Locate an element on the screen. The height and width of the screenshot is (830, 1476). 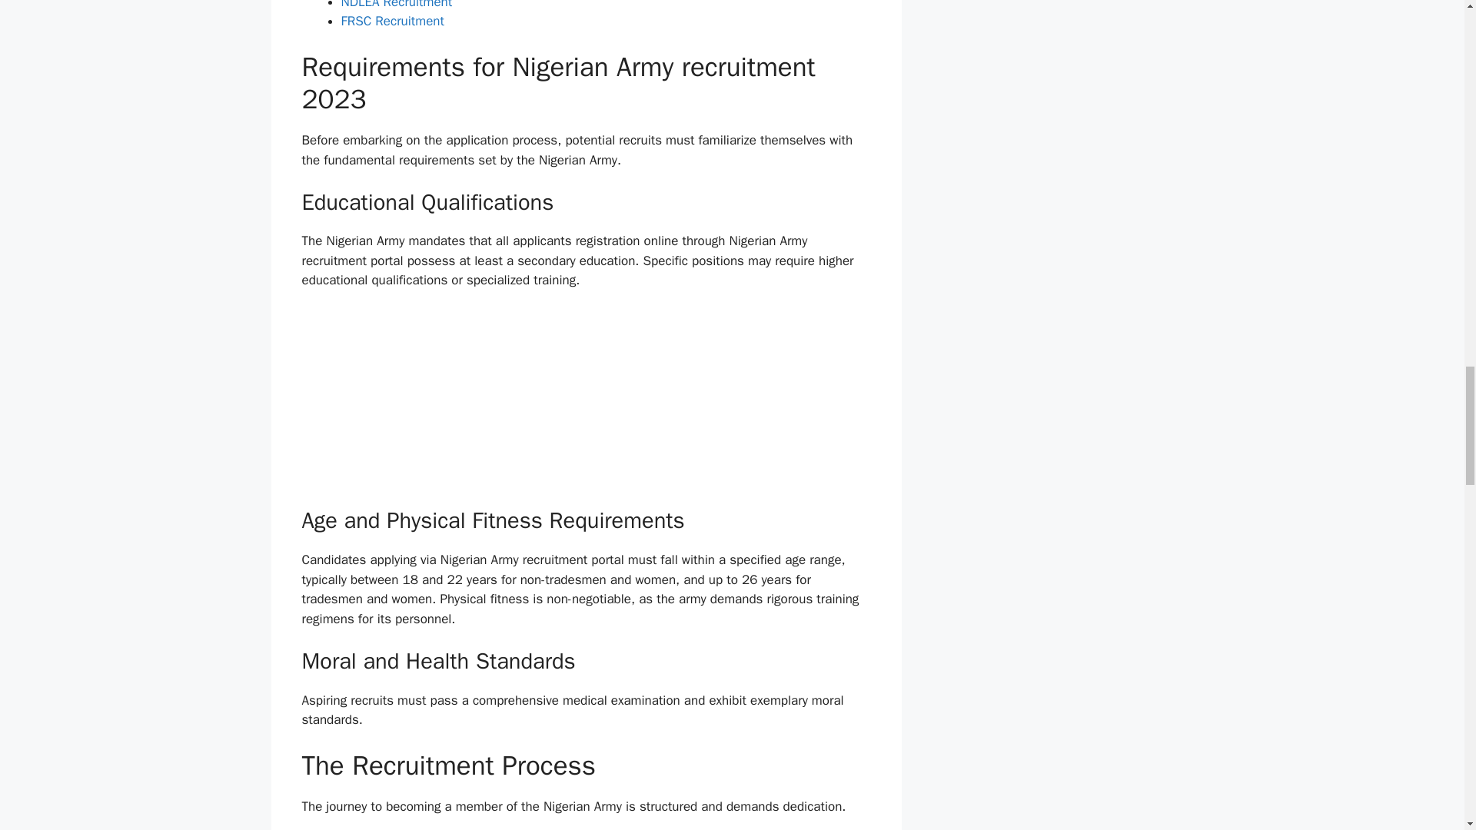
FRSC Recruitment is located at coordinates (392, 21).